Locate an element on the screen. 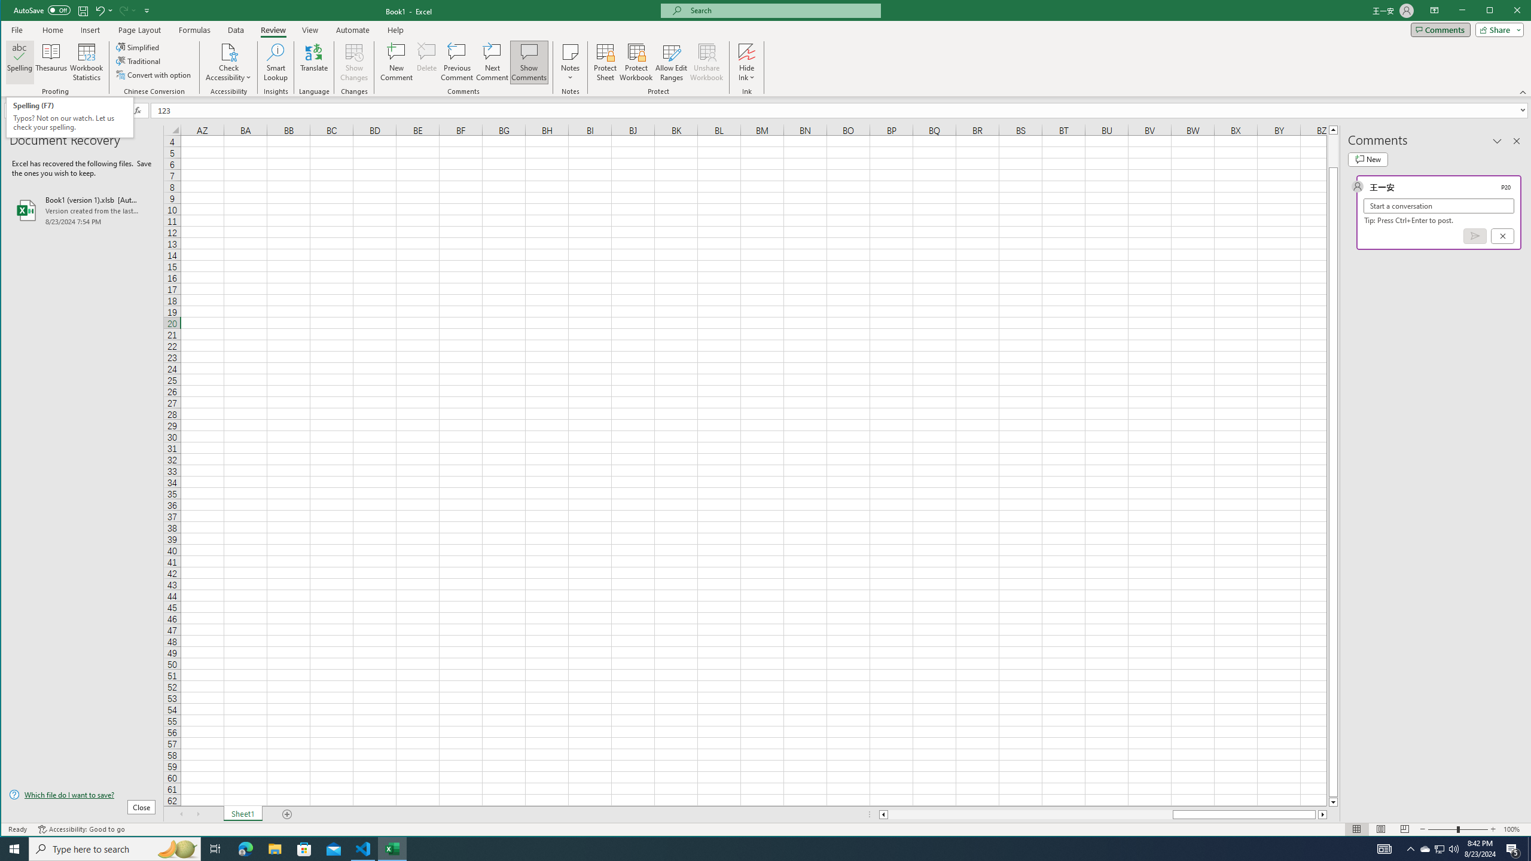 This screenshot has width=1531, height=861. Q2790: 100% is located at coordinates (1453, 849).